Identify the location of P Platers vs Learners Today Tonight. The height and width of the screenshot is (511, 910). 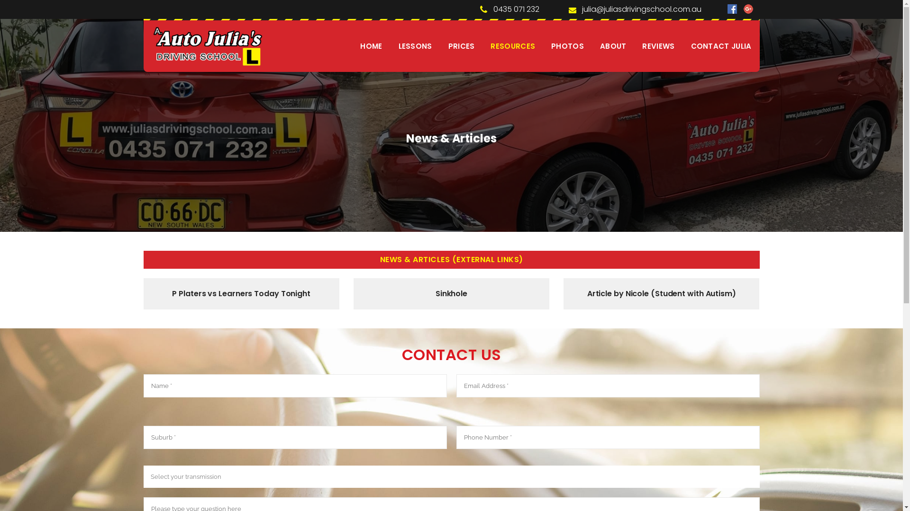
(241, 293).